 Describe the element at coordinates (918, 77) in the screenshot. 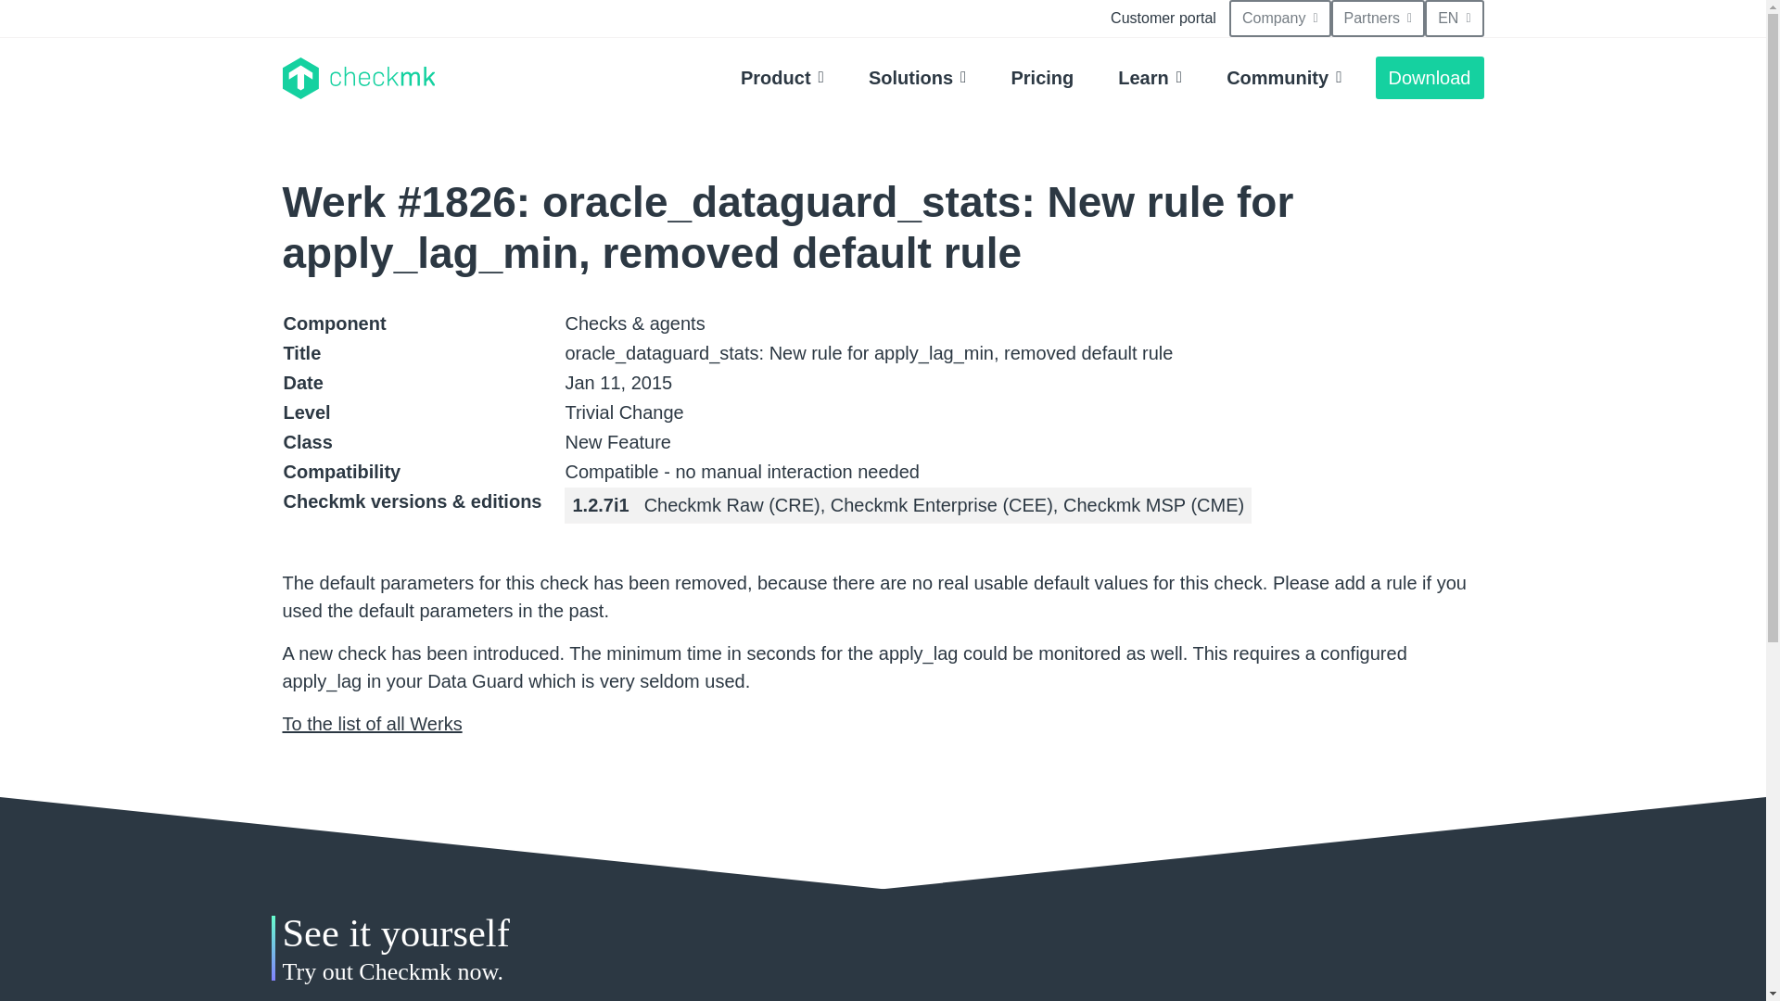

I see `Solutions` at that location.